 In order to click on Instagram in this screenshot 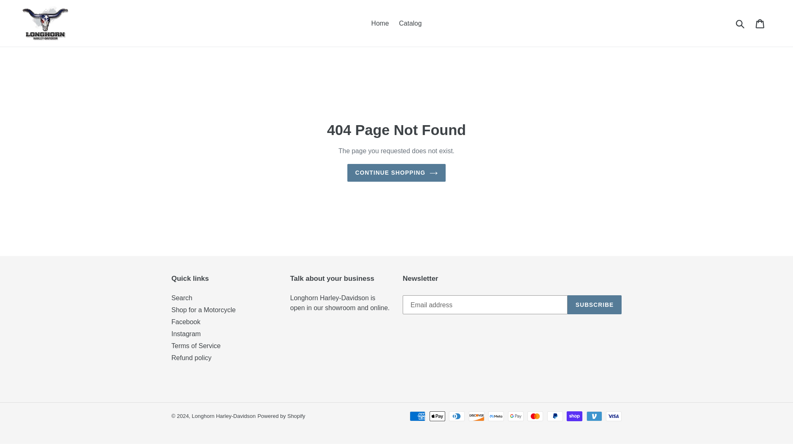, I will do `click(186, 334)`.